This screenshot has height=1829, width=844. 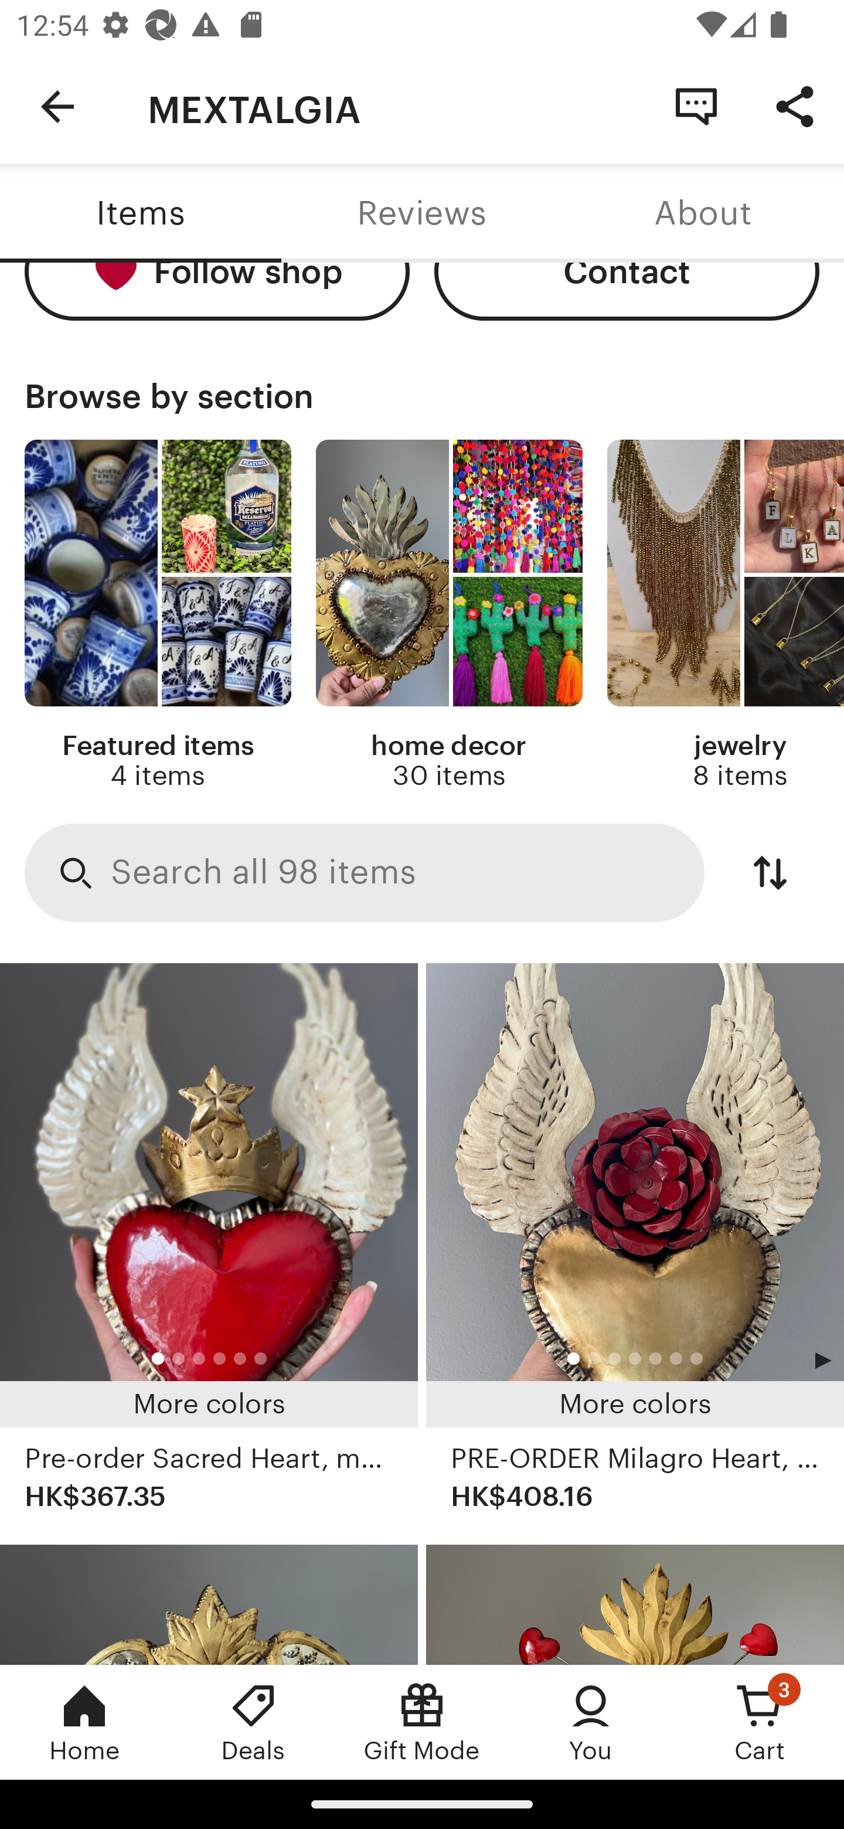 What do you see at coordinates (253, 1722) in the screenshot?
I see `Deals` at bounding box center [253, 1722].